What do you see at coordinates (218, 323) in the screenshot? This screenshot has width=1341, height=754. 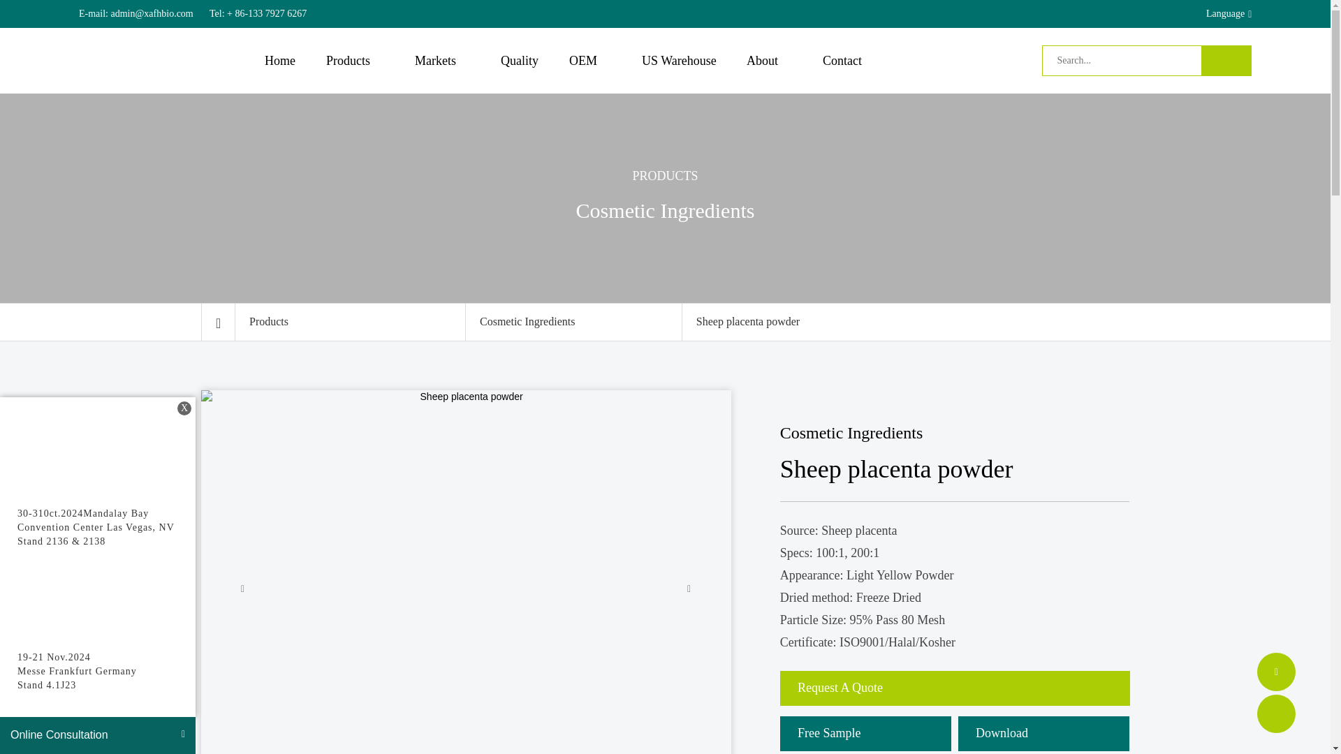 I see `Go to FocusHerb.` at bounding box center [218, 323].